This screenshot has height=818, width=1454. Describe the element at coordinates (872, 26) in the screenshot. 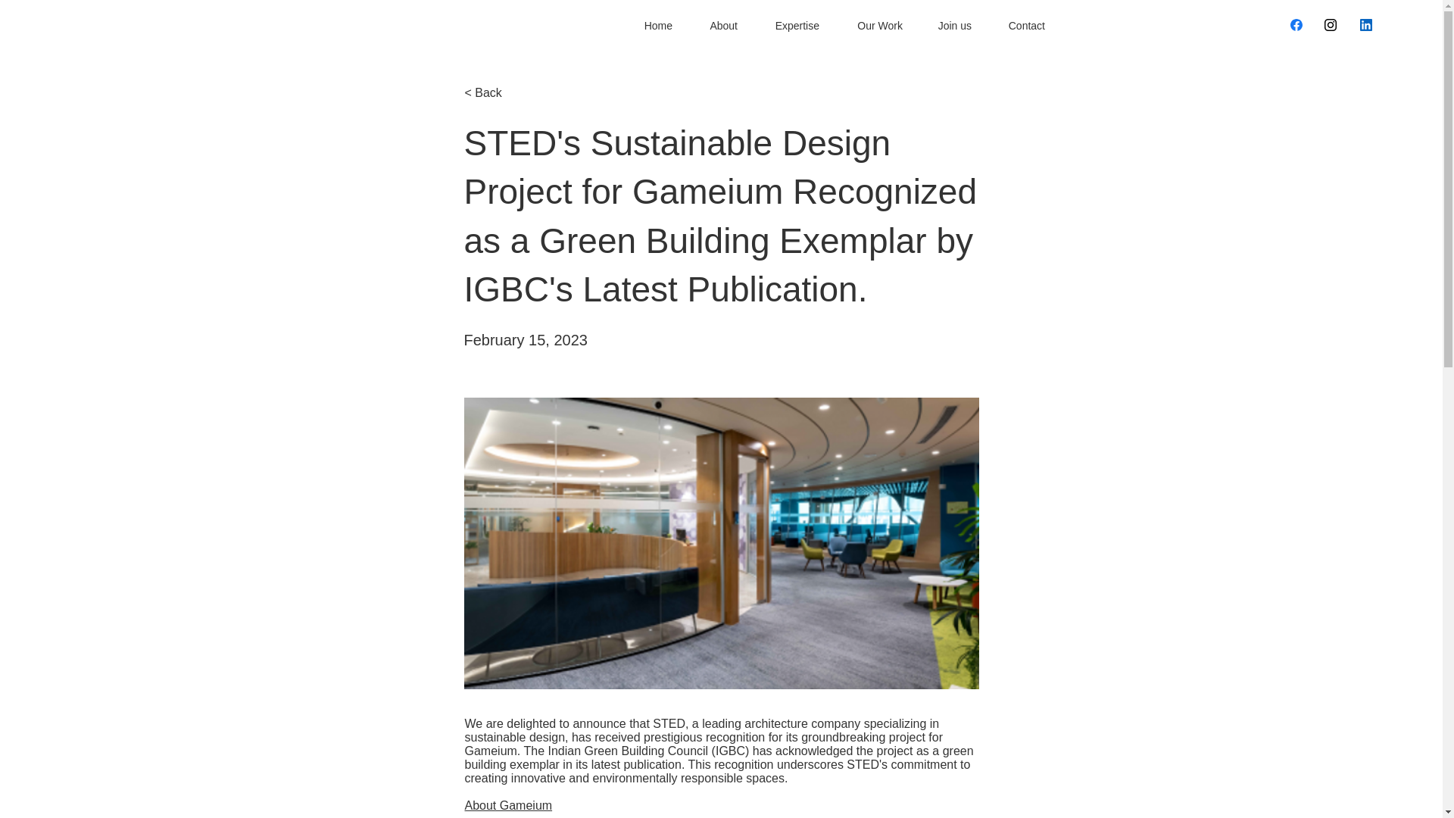

I see `Our Work` at that location.